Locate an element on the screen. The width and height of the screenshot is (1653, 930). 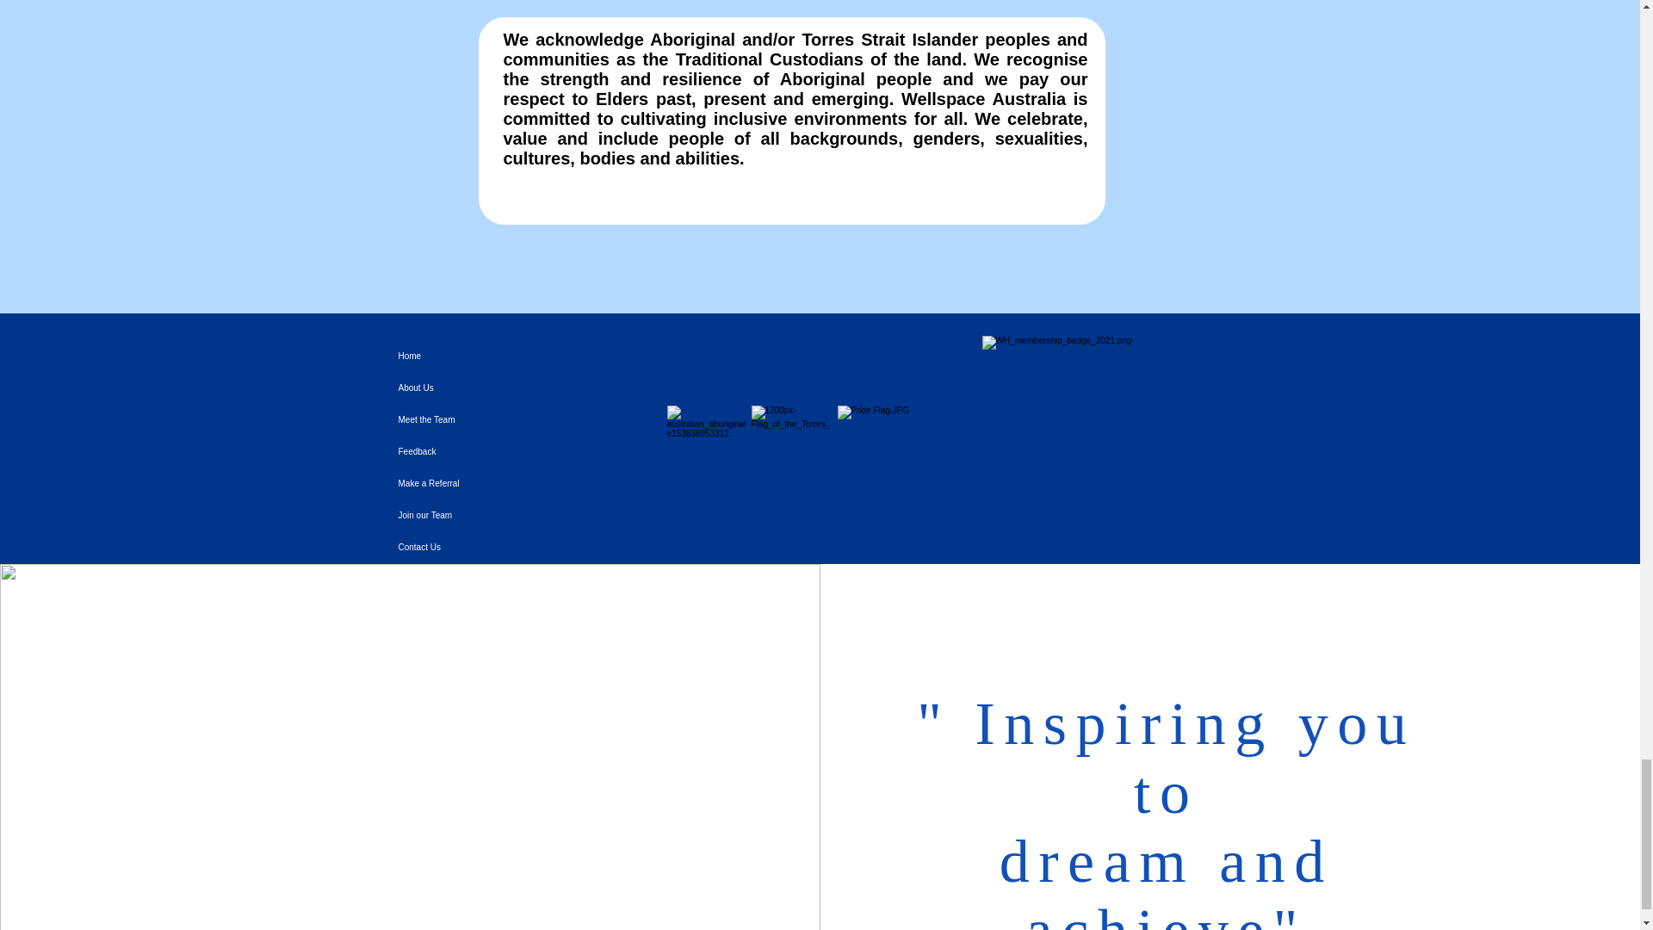
Make a Referral is located at coordinates (522, 483).